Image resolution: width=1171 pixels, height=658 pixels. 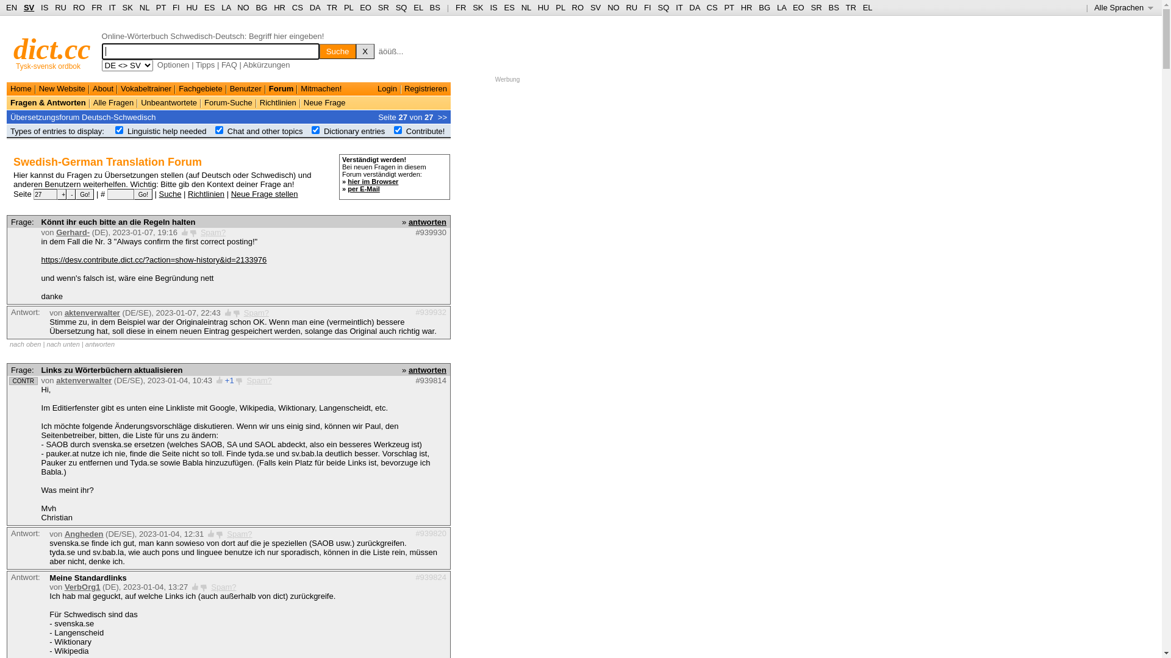 I want to click on SQ, so click(x=401, y=7).